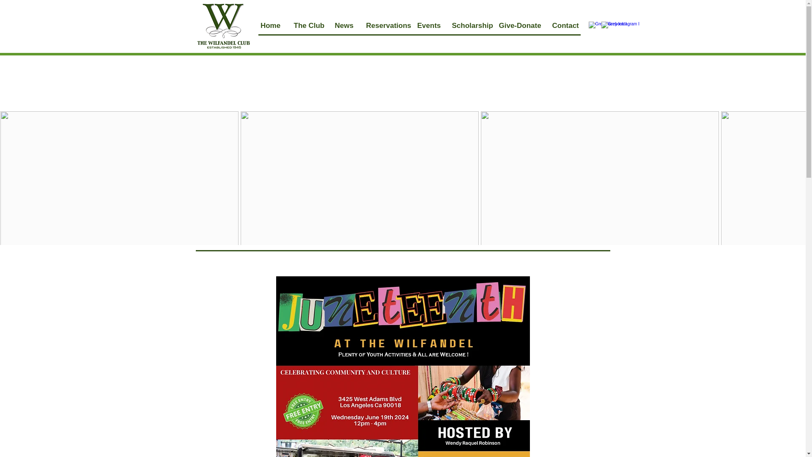  Describe the element at coordinates (565, 25) in the screenshot. I see `Contact` at that location.